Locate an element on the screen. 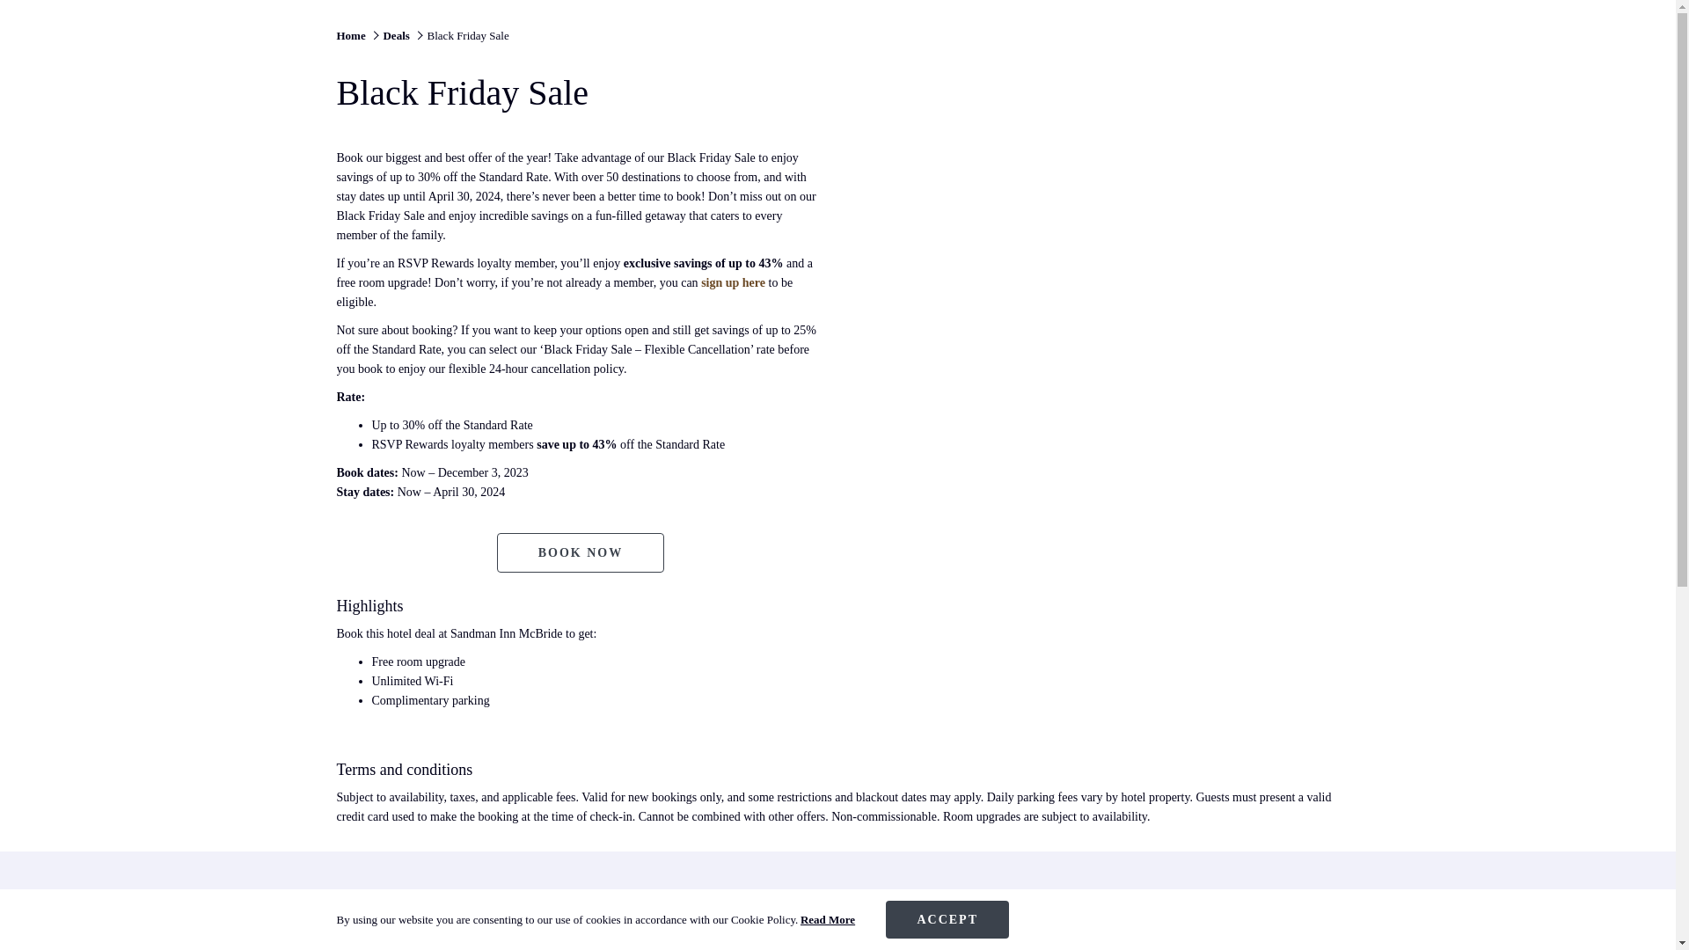 The image size is (1689, 950). sign up here is located at coordinates (732, 283).